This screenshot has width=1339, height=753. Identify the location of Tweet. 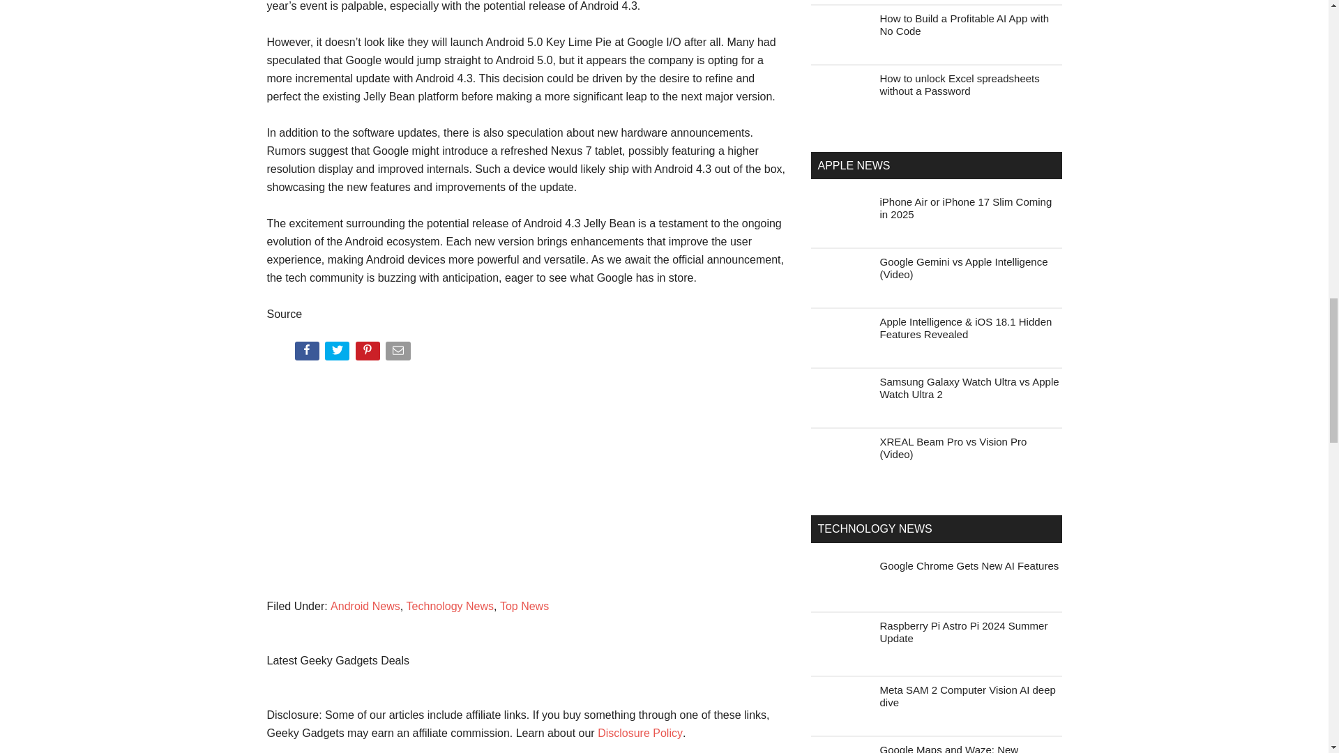
(338, 353).